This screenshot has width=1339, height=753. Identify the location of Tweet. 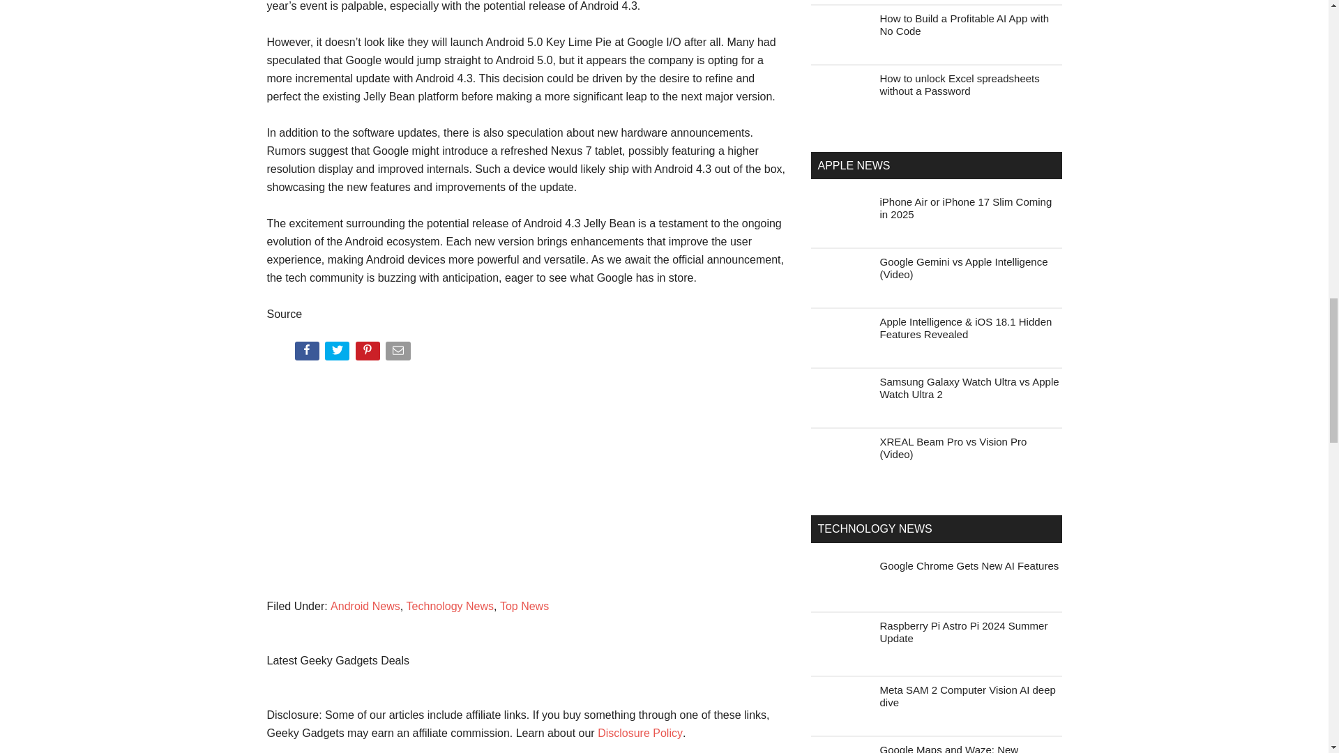
(338, 353).